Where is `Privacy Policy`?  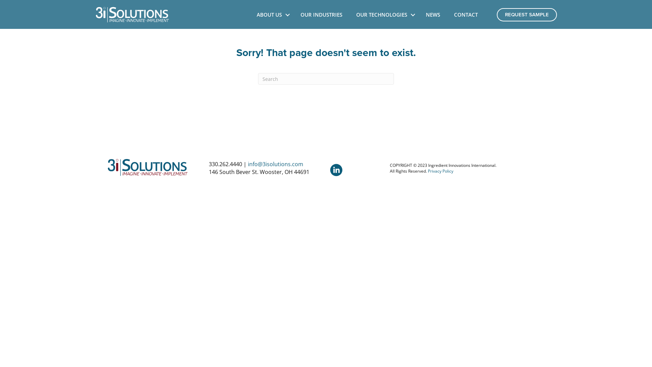
Privacy Policy is located at coordinates (441, 171).